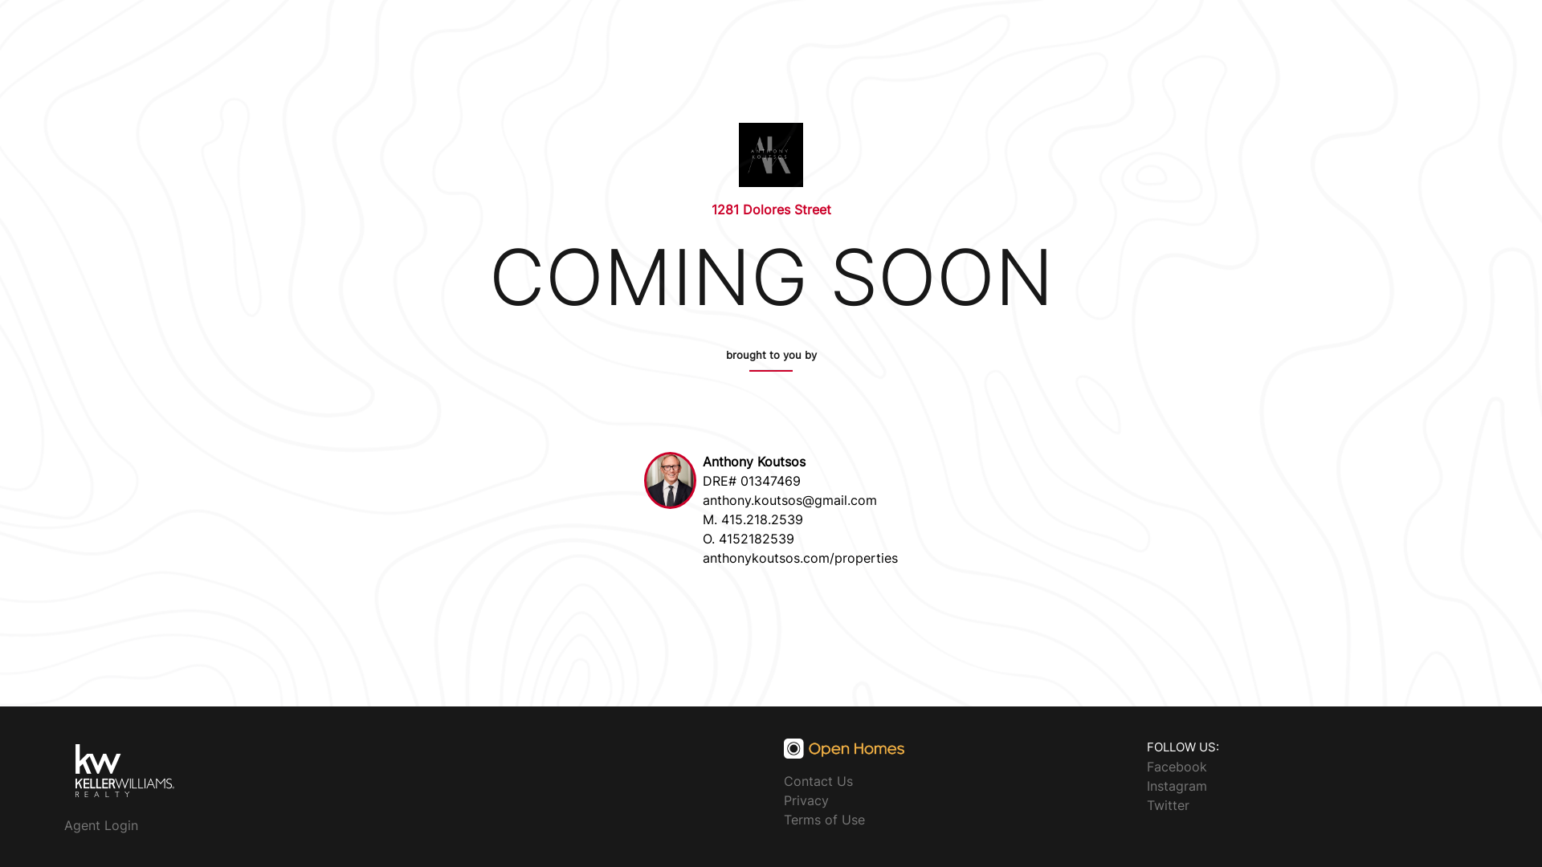  What do you see at coordinates (762, 519) in the screenshot?
I see `415.218.2539` at bounding box center [762, 519].